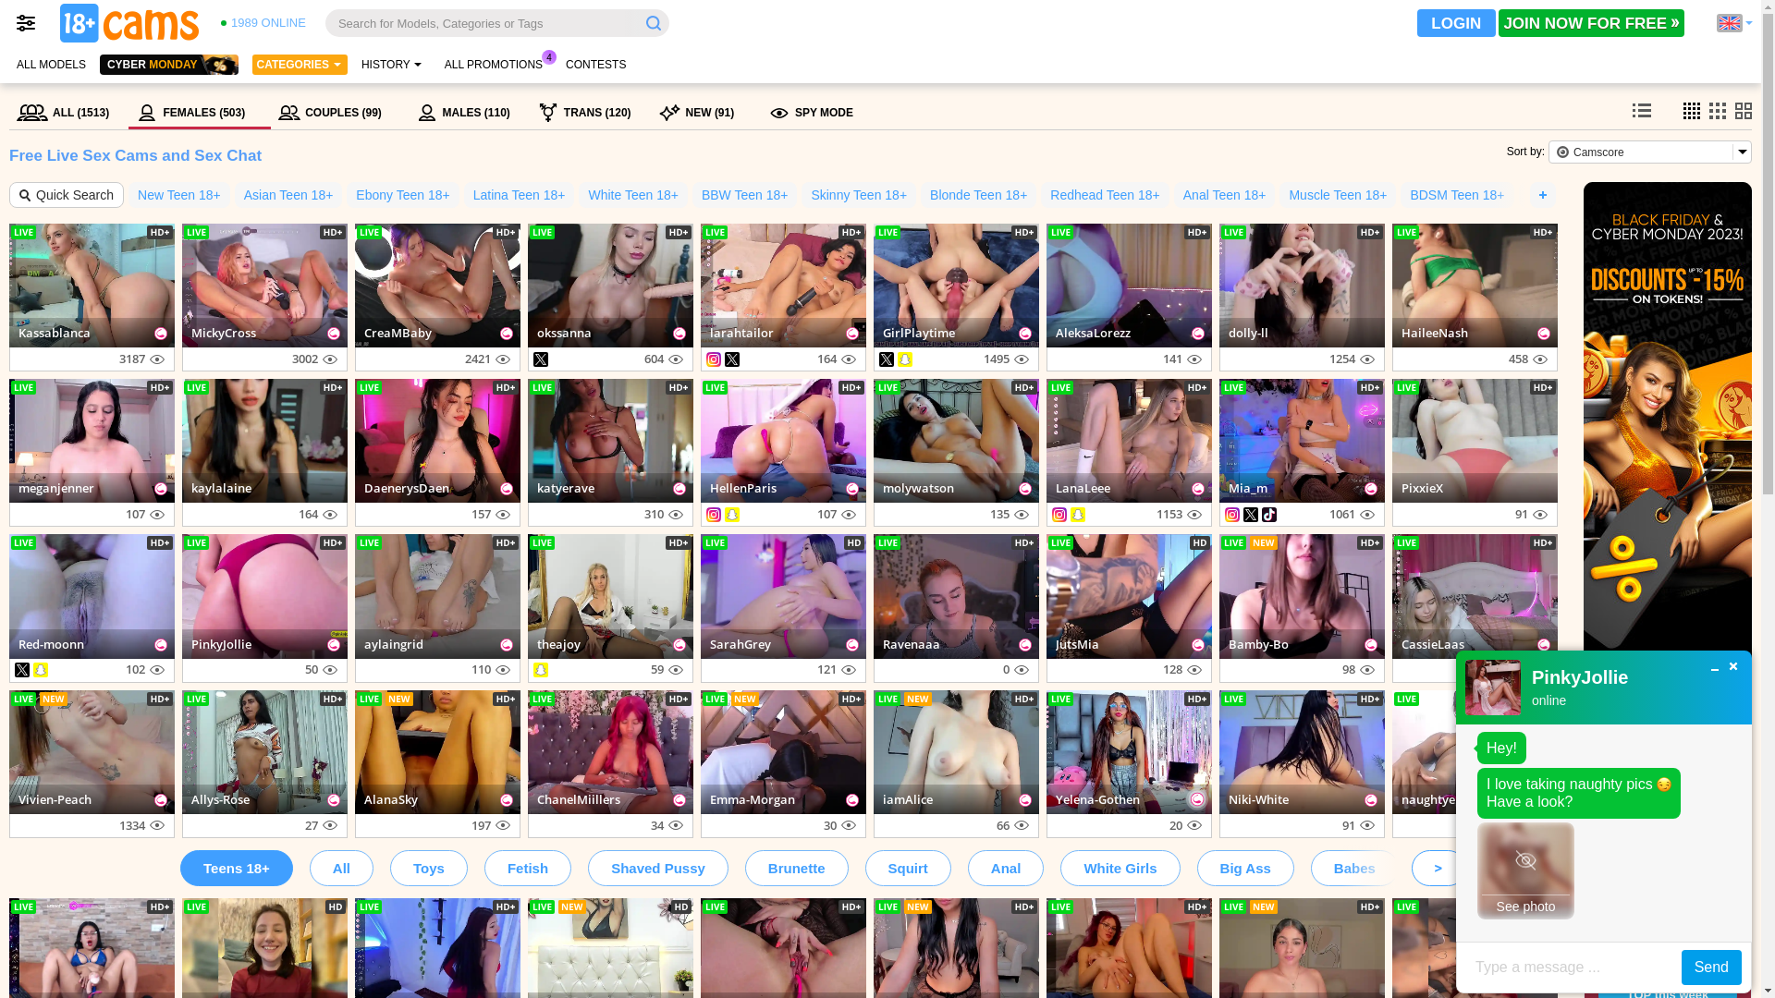 Image resolution: width=1775 pixels, height=998 pixels. I want to click on Big Ass Teen 18+, so click(1578, 195).